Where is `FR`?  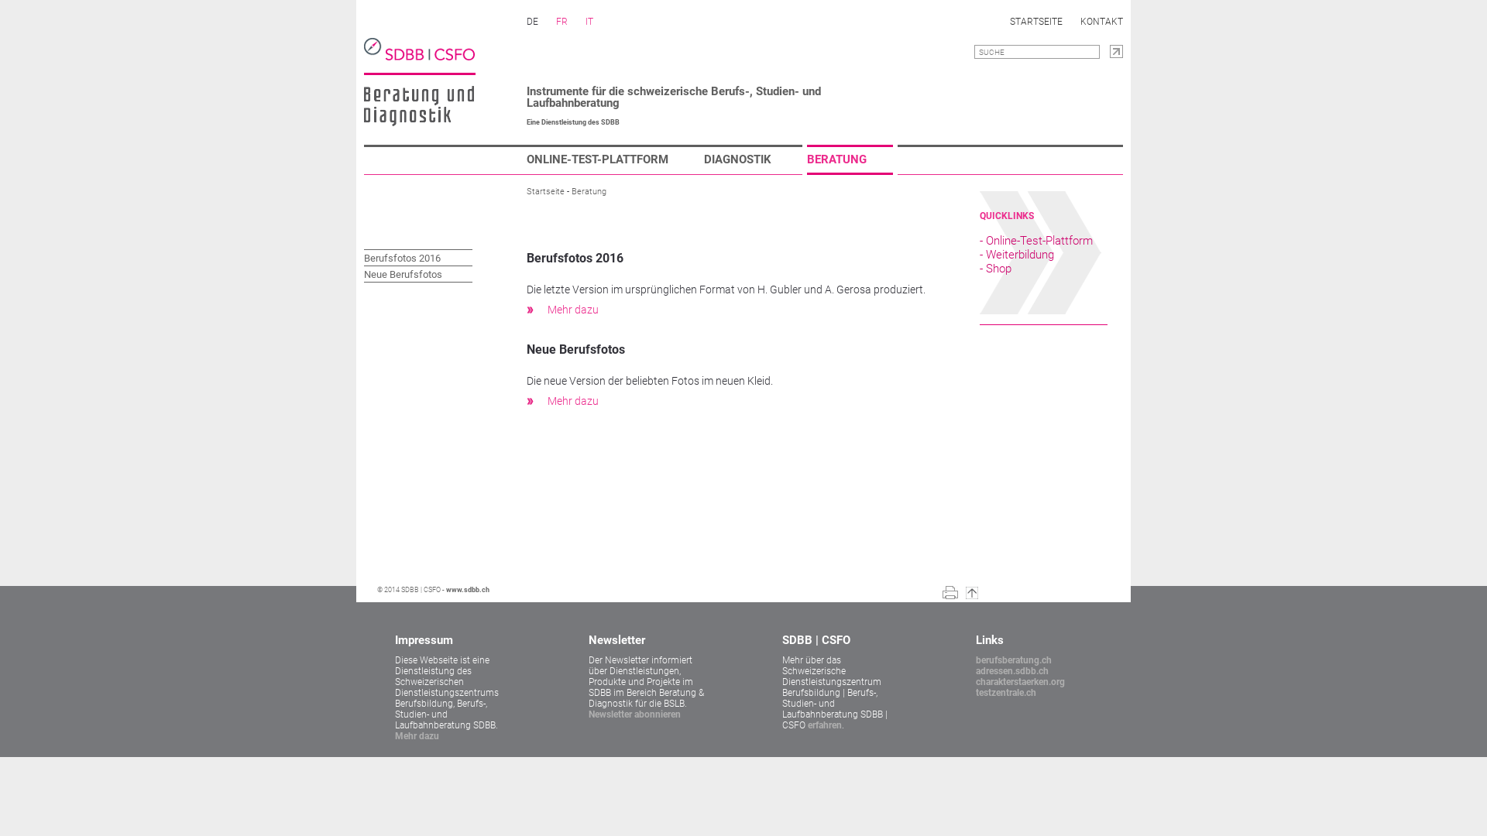 FR is located at coordinates (562, 22).